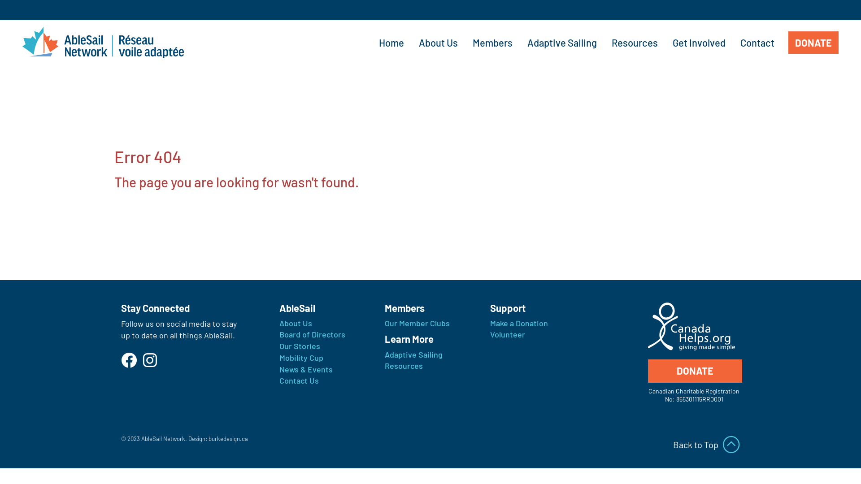  Describe the element at coordinates (507, 334) in the screenshot. I see `Volunteer` at that location.